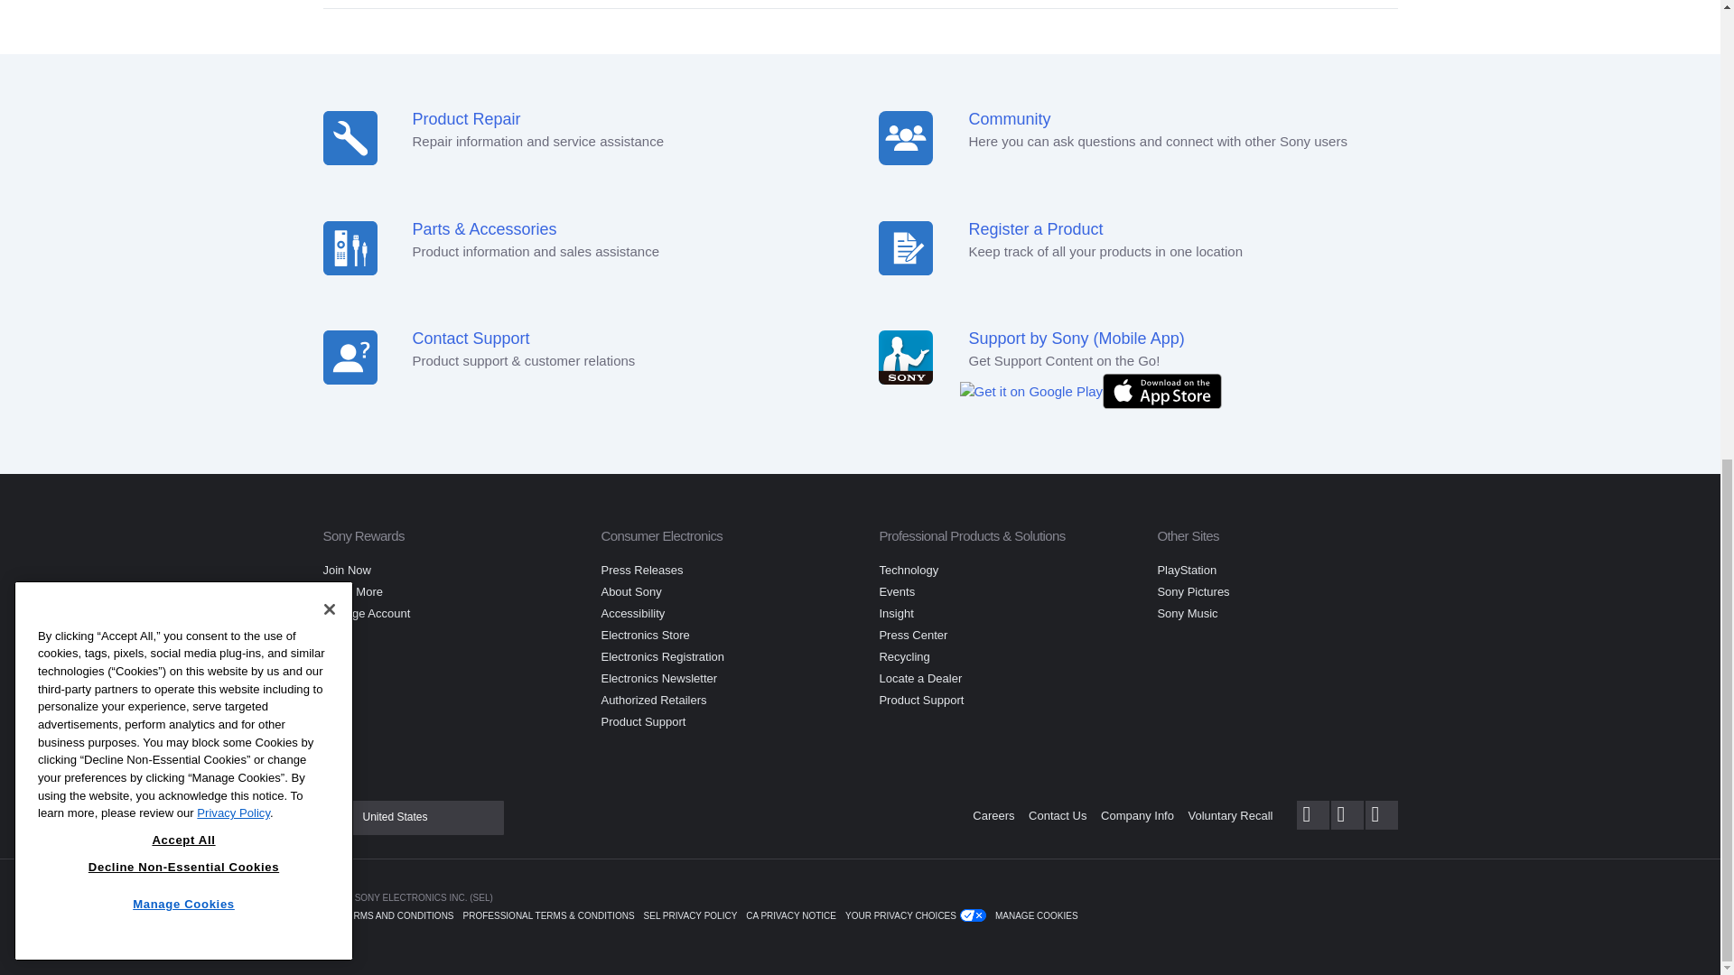 The width and height of the screenshot is (1734, 975). I want to click on Electronics Store, so click(644, 634).